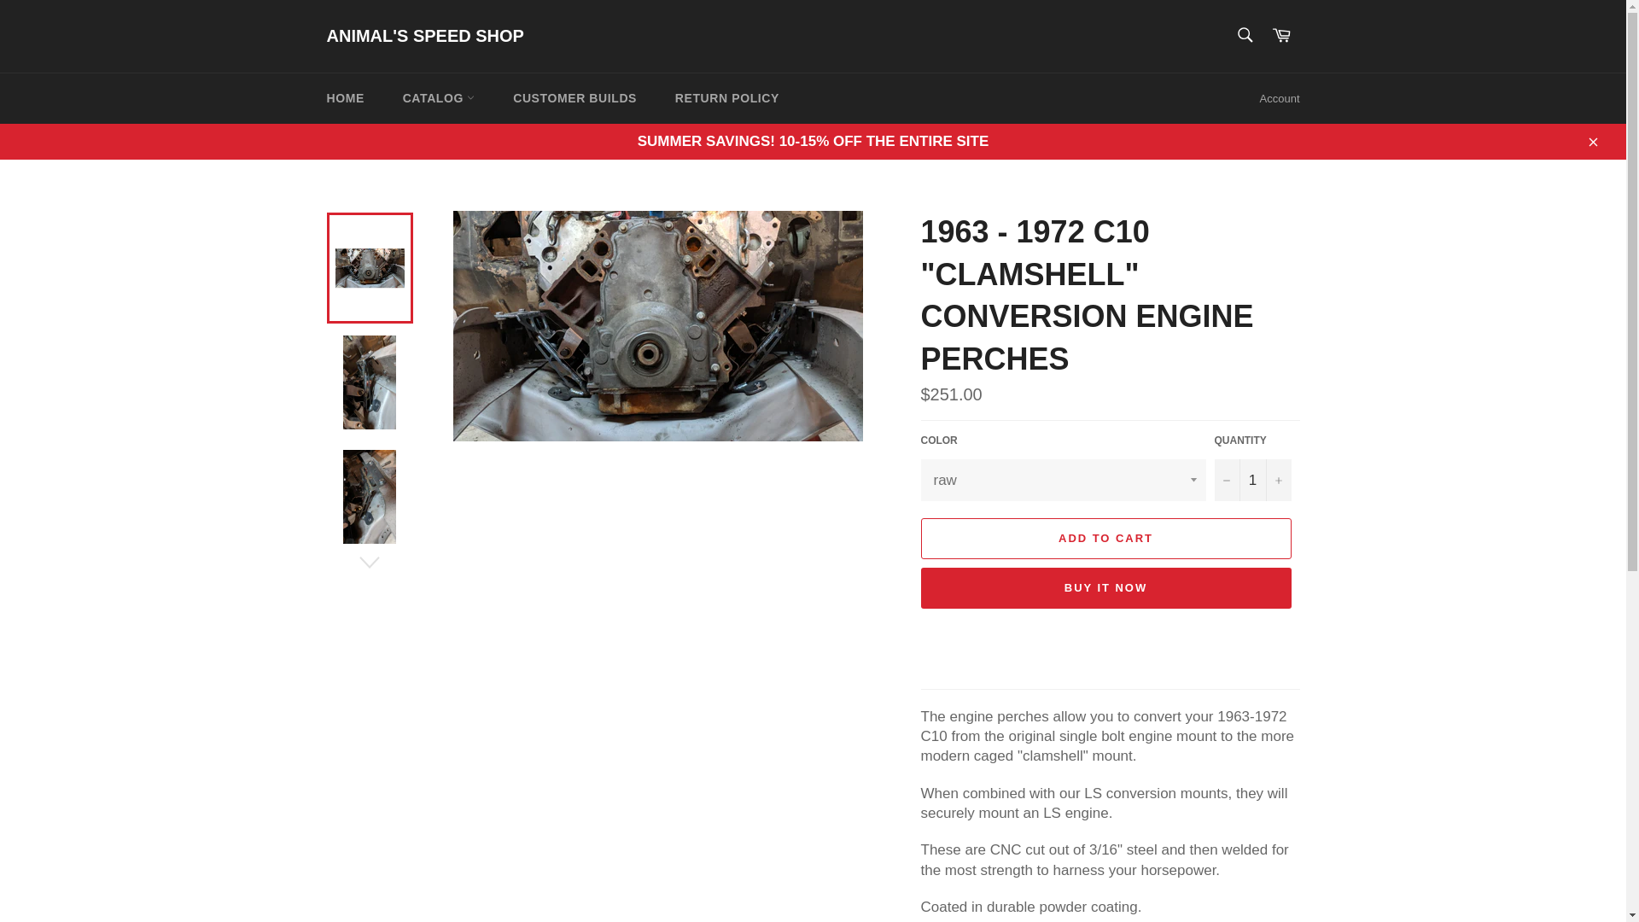  I want to click on RETURN POLICY, so click(727, 98).